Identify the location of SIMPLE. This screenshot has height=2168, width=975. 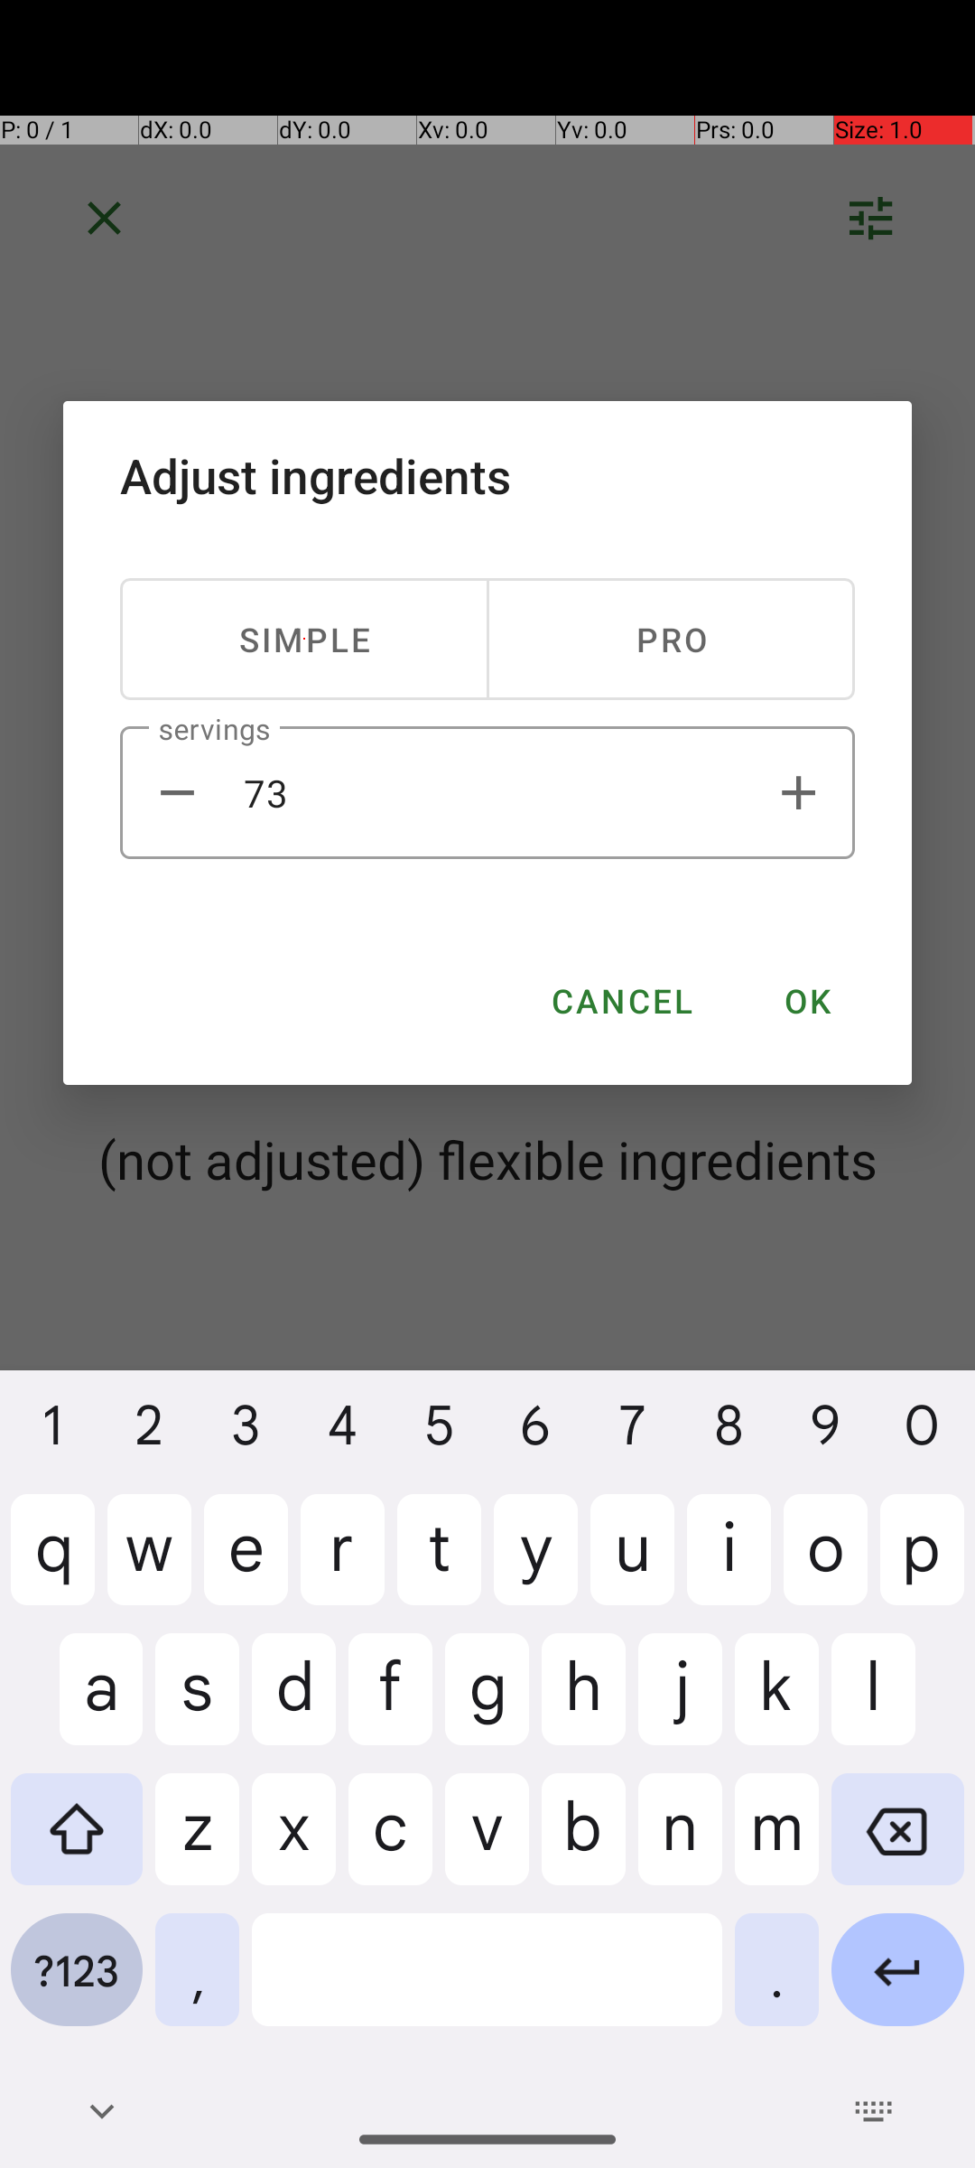
(305, 640).